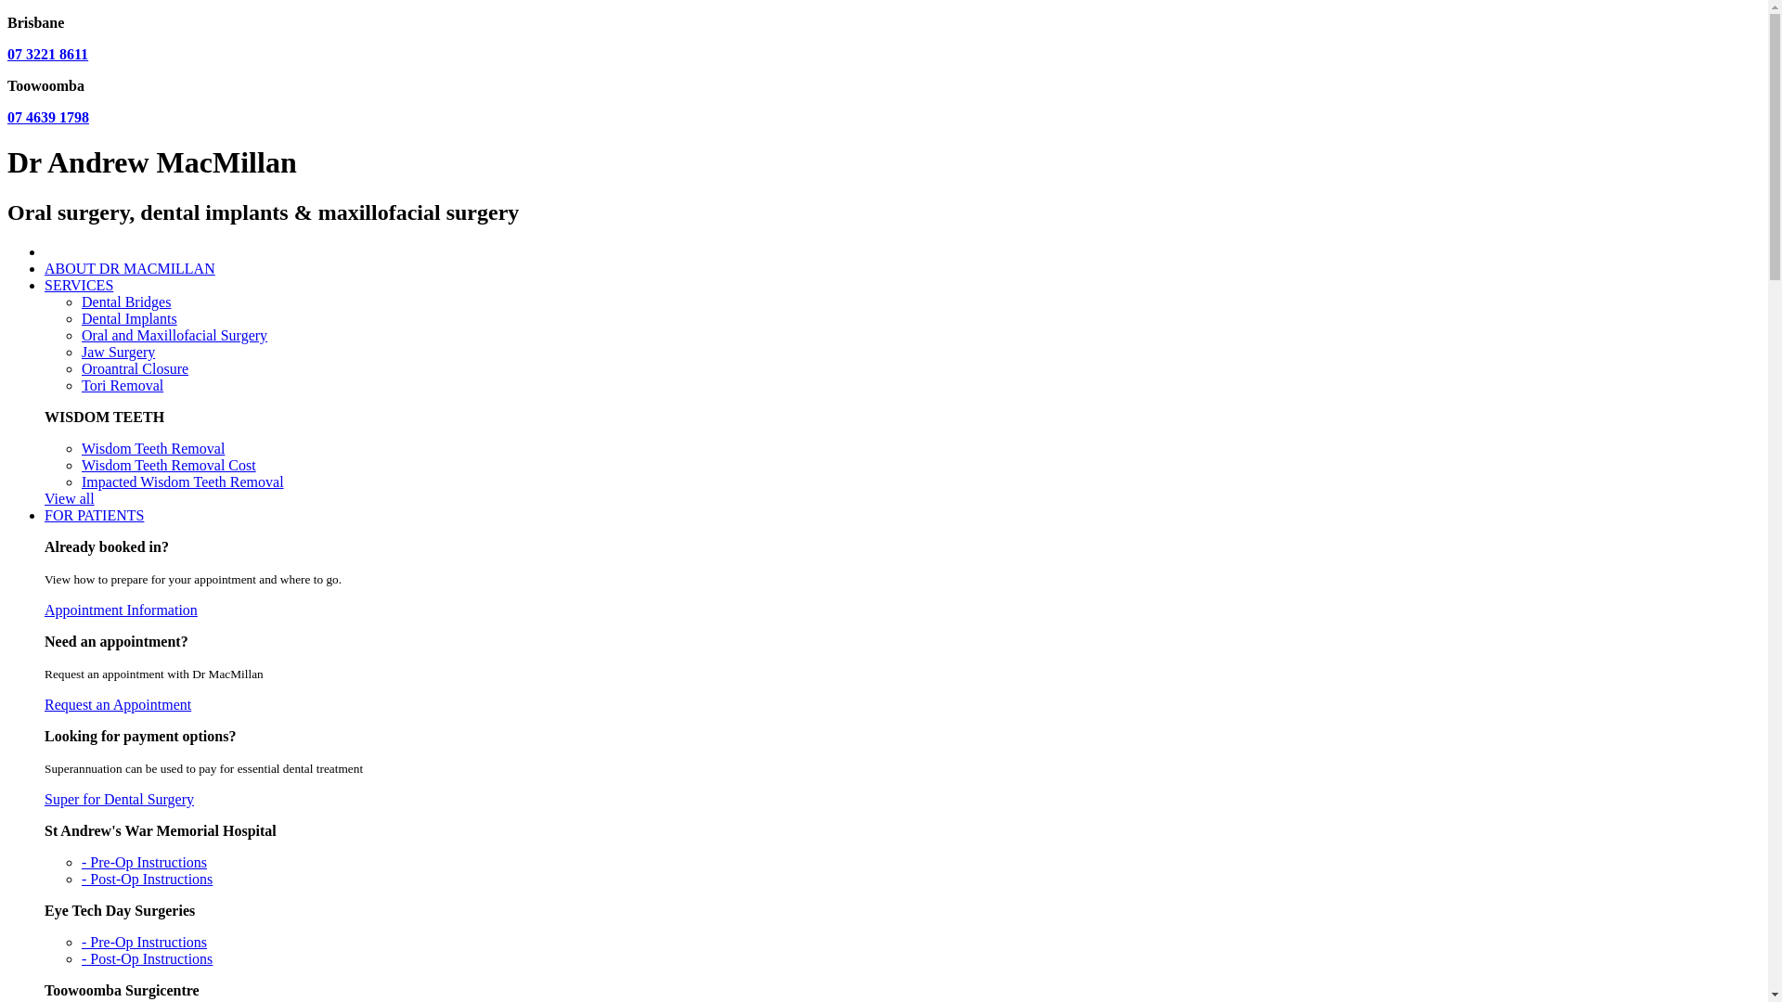 The height and width of the screenshot is (1002, 1782). I want to click on View all, so click(70, 499).